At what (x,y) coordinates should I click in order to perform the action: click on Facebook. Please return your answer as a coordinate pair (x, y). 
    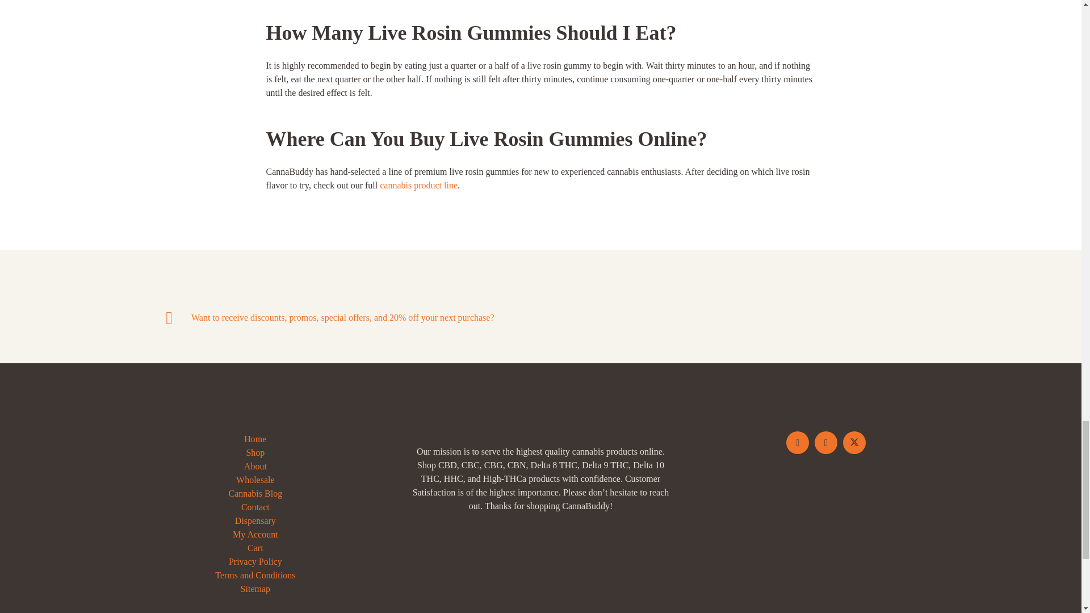
    Looking at the image, I should click on (797, 443).